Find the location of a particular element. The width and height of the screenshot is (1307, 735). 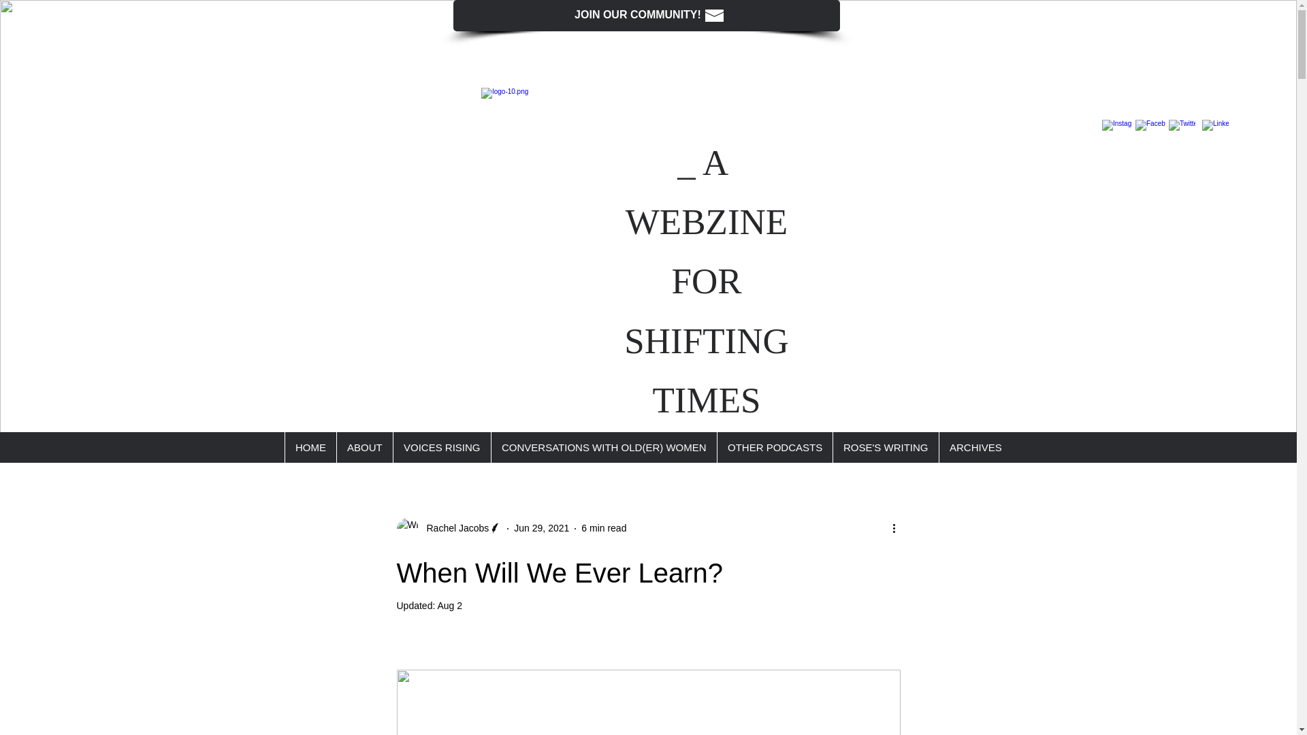

Jun 29, 2021 is located at coordinates (540, 528).